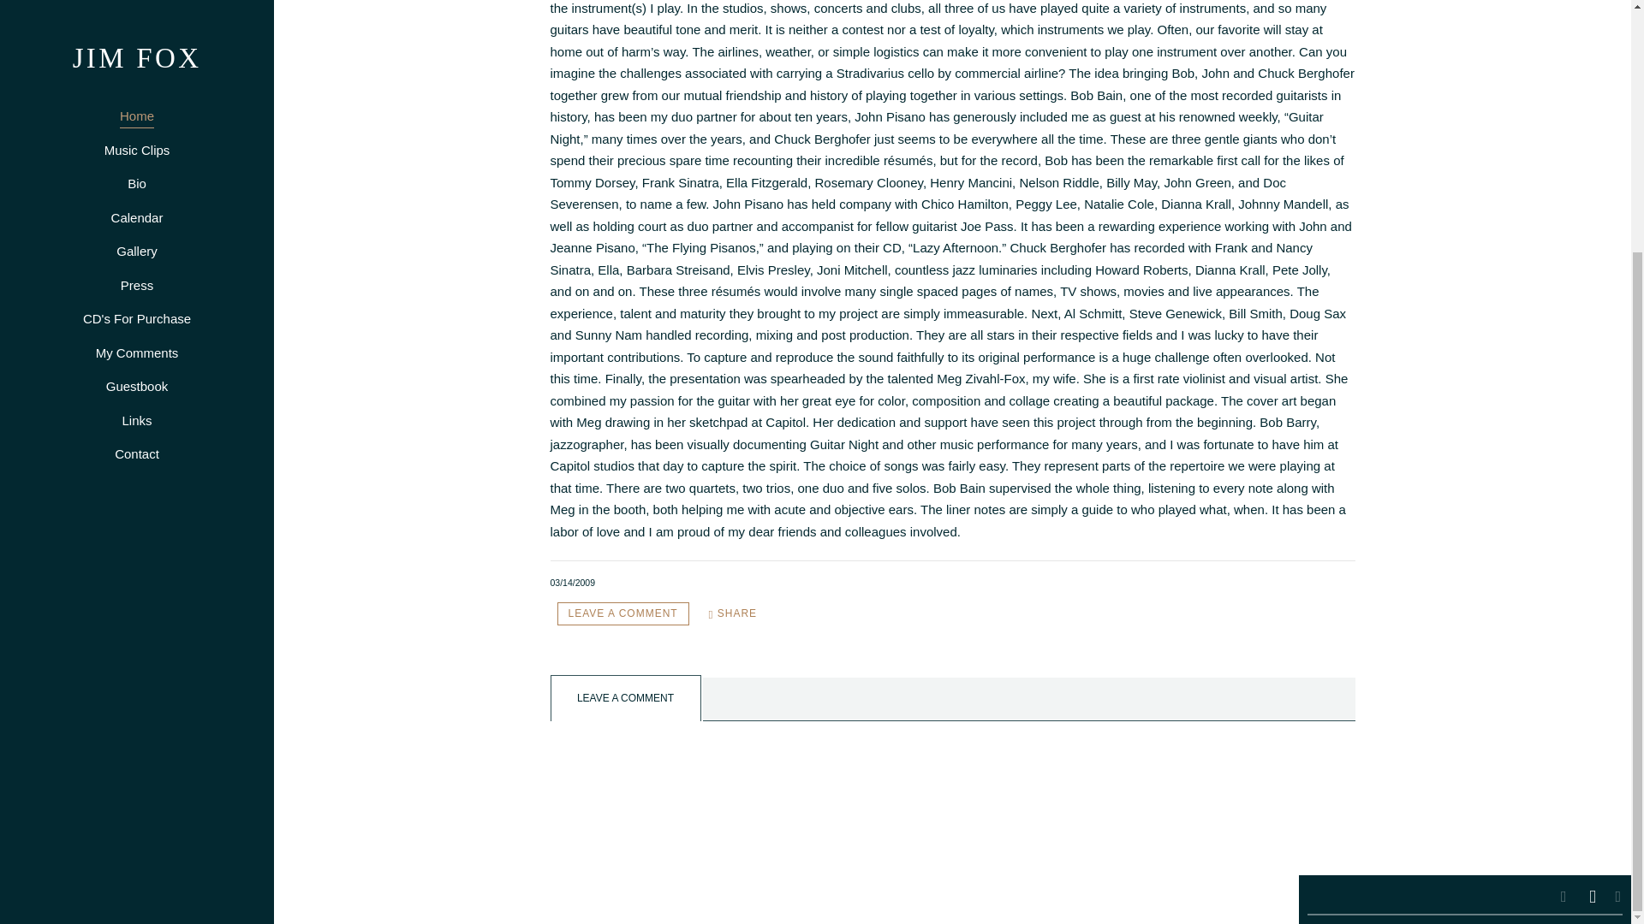 The height and width of the screenshot is (924, 1644). I want to click on LEAVE A COMMENT, so click(622, 614).